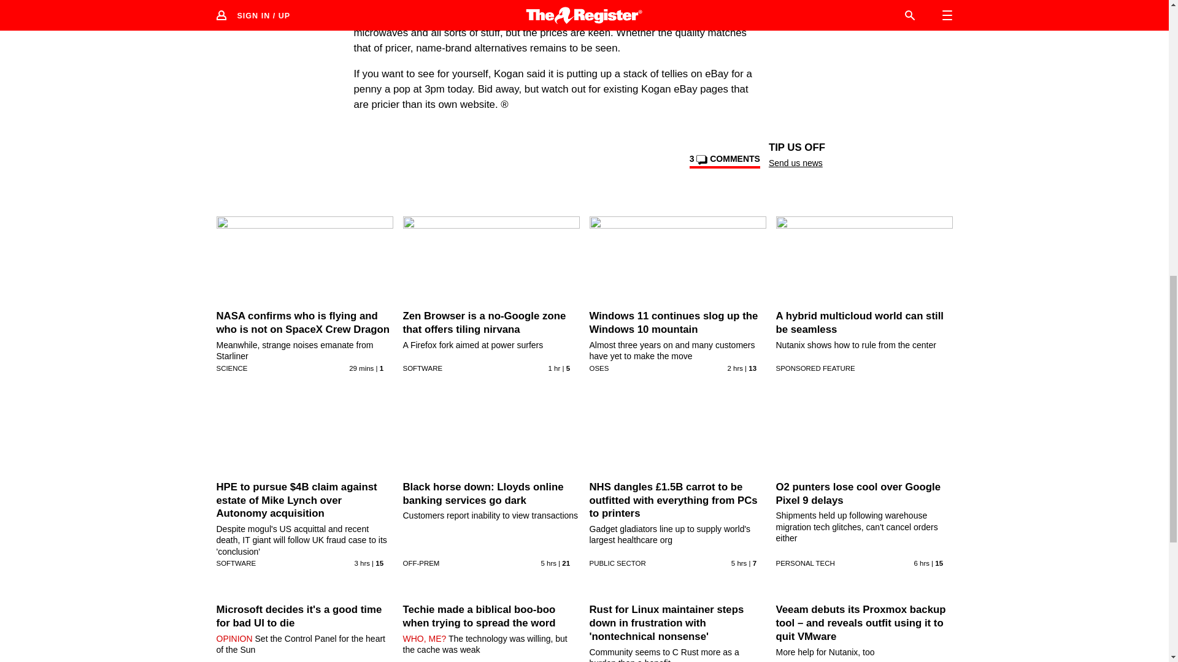 Image resolution: width=1178 pixels, height=662 pixels. What do you see at coordinates (549, 563) in the screenshot?
I see `2 Sep 2024 11:21` at bounding box center [549, 563].